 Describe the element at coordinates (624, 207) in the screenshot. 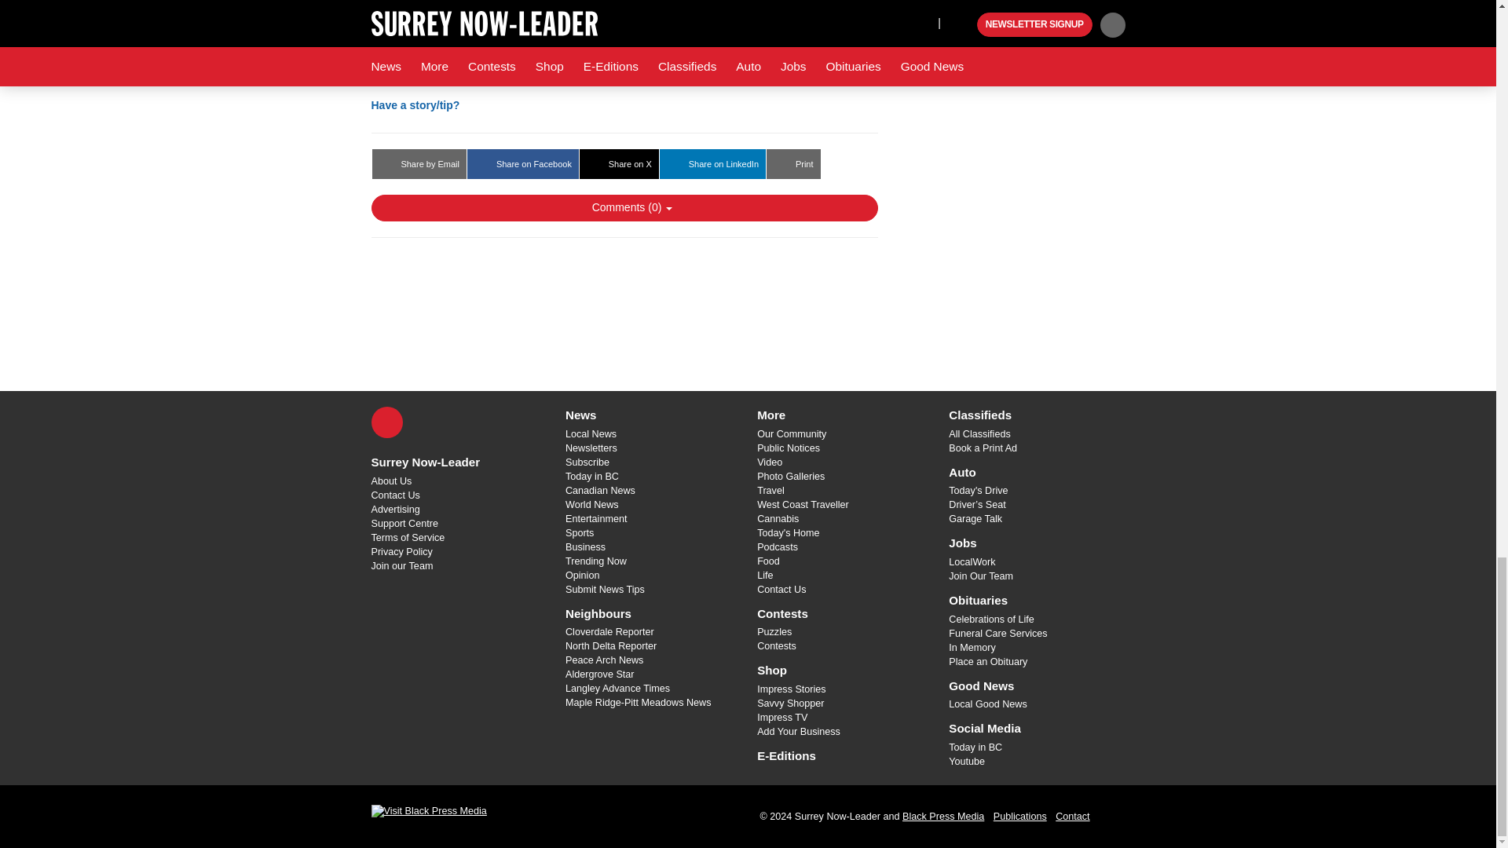

I see `Show Comments` at that location.